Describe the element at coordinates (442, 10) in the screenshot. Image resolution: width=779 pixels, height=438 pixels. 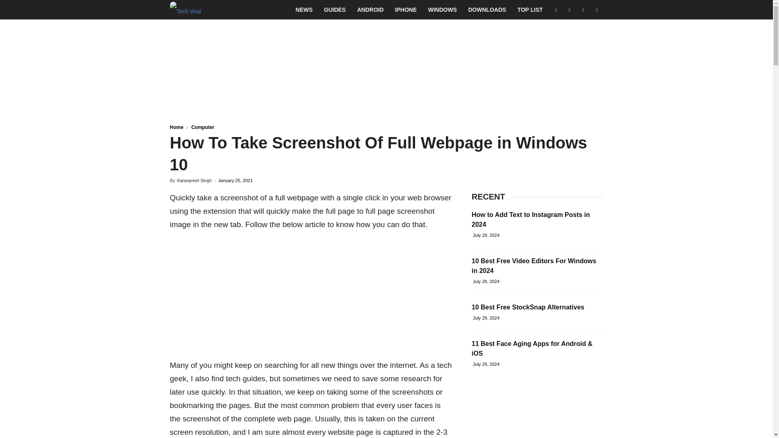
I see `WINDOWS` at that location.